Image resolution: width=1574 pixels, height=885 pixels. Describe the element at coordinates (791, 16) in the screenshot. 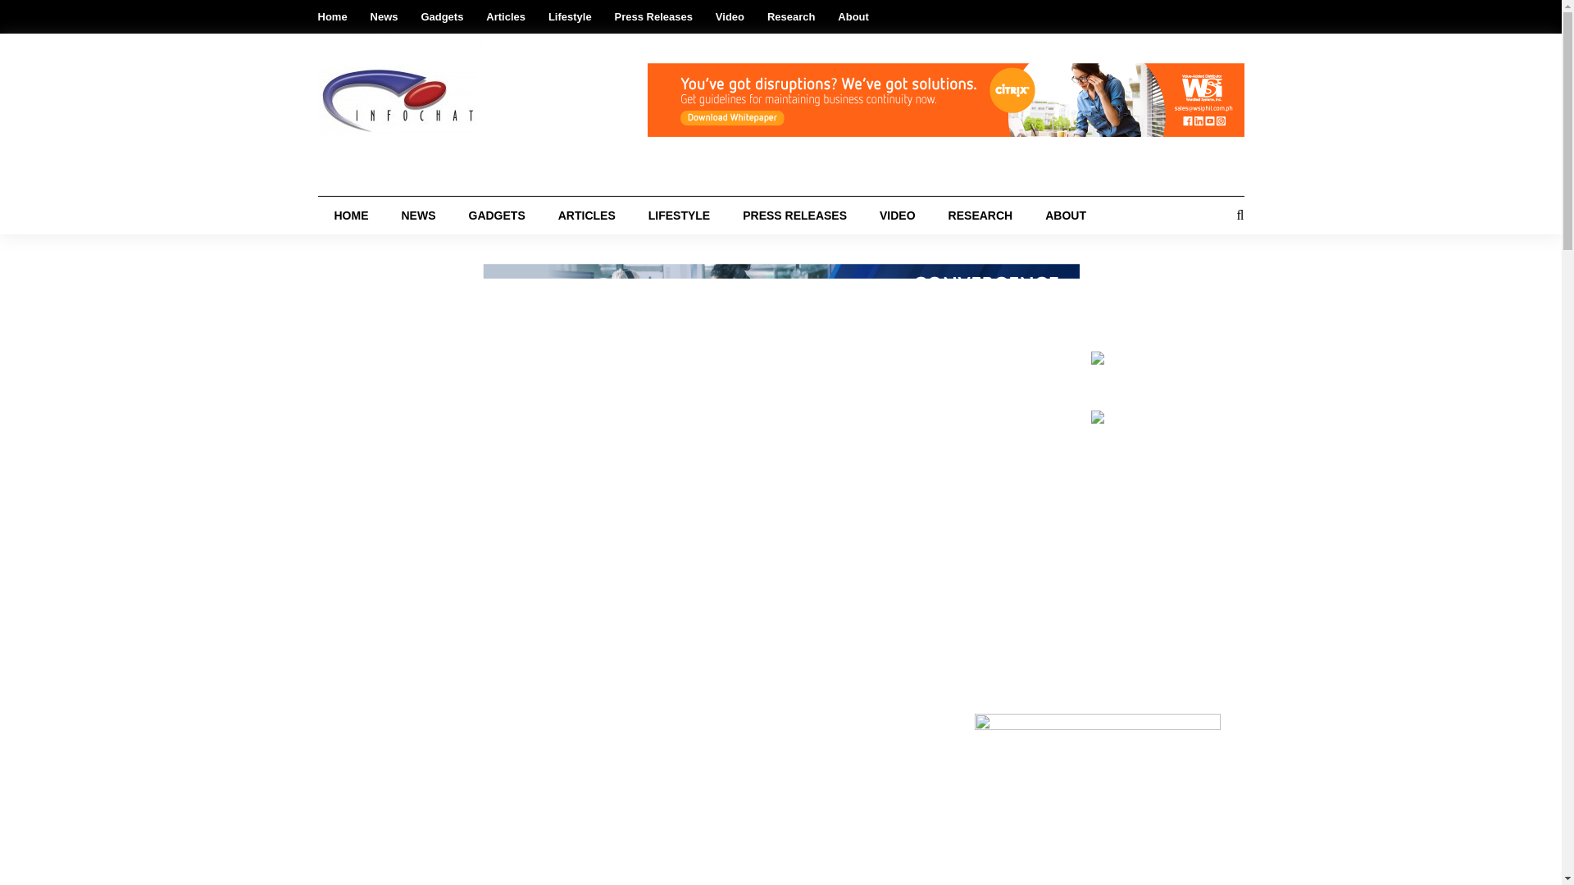

I see `Research` at that location.